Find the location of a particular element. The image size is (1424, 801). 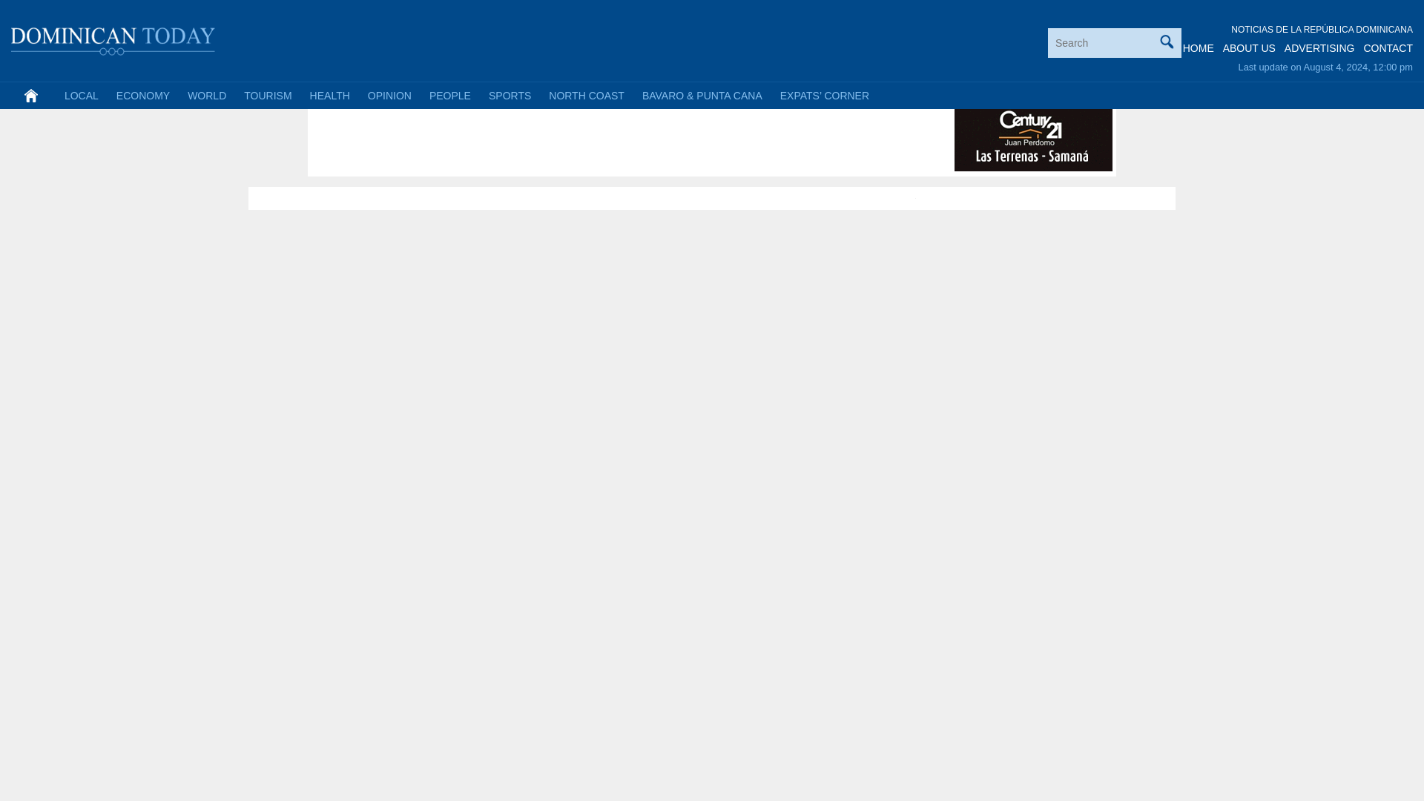

NORTH COAST is located at coordinates (586, 95).